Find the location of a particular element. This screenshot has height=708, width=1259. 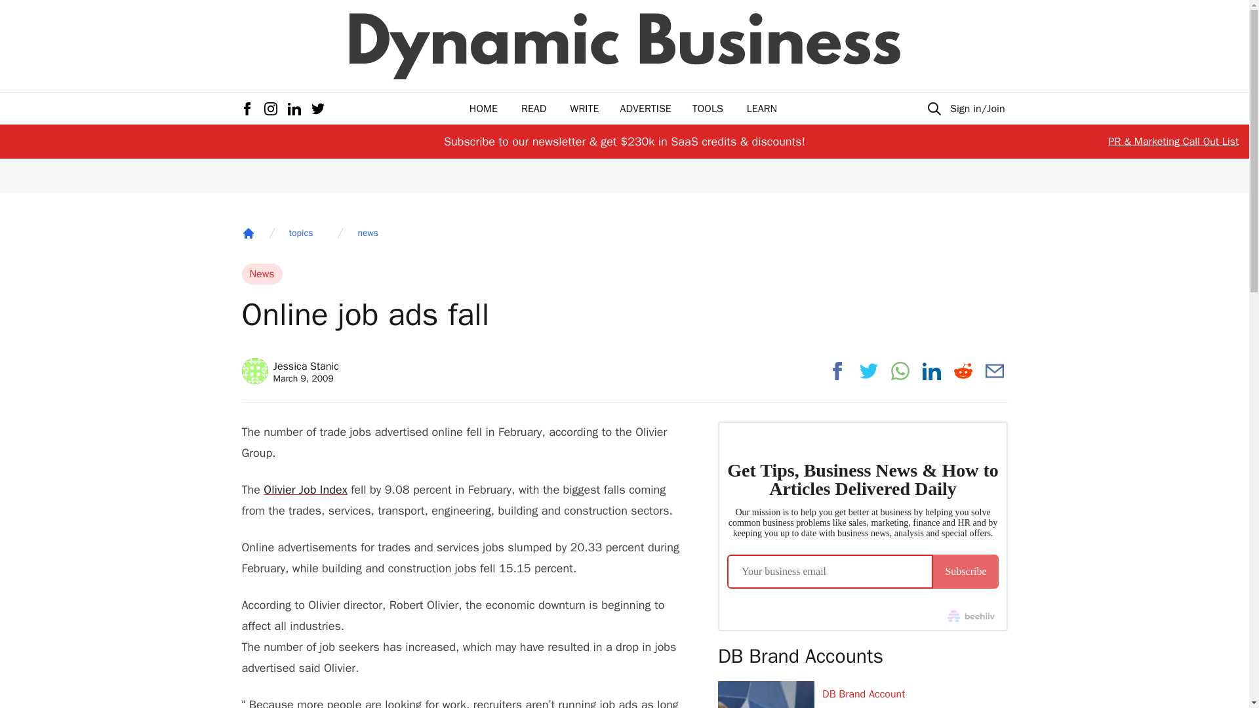

READ is located at coordinates (534, 109).